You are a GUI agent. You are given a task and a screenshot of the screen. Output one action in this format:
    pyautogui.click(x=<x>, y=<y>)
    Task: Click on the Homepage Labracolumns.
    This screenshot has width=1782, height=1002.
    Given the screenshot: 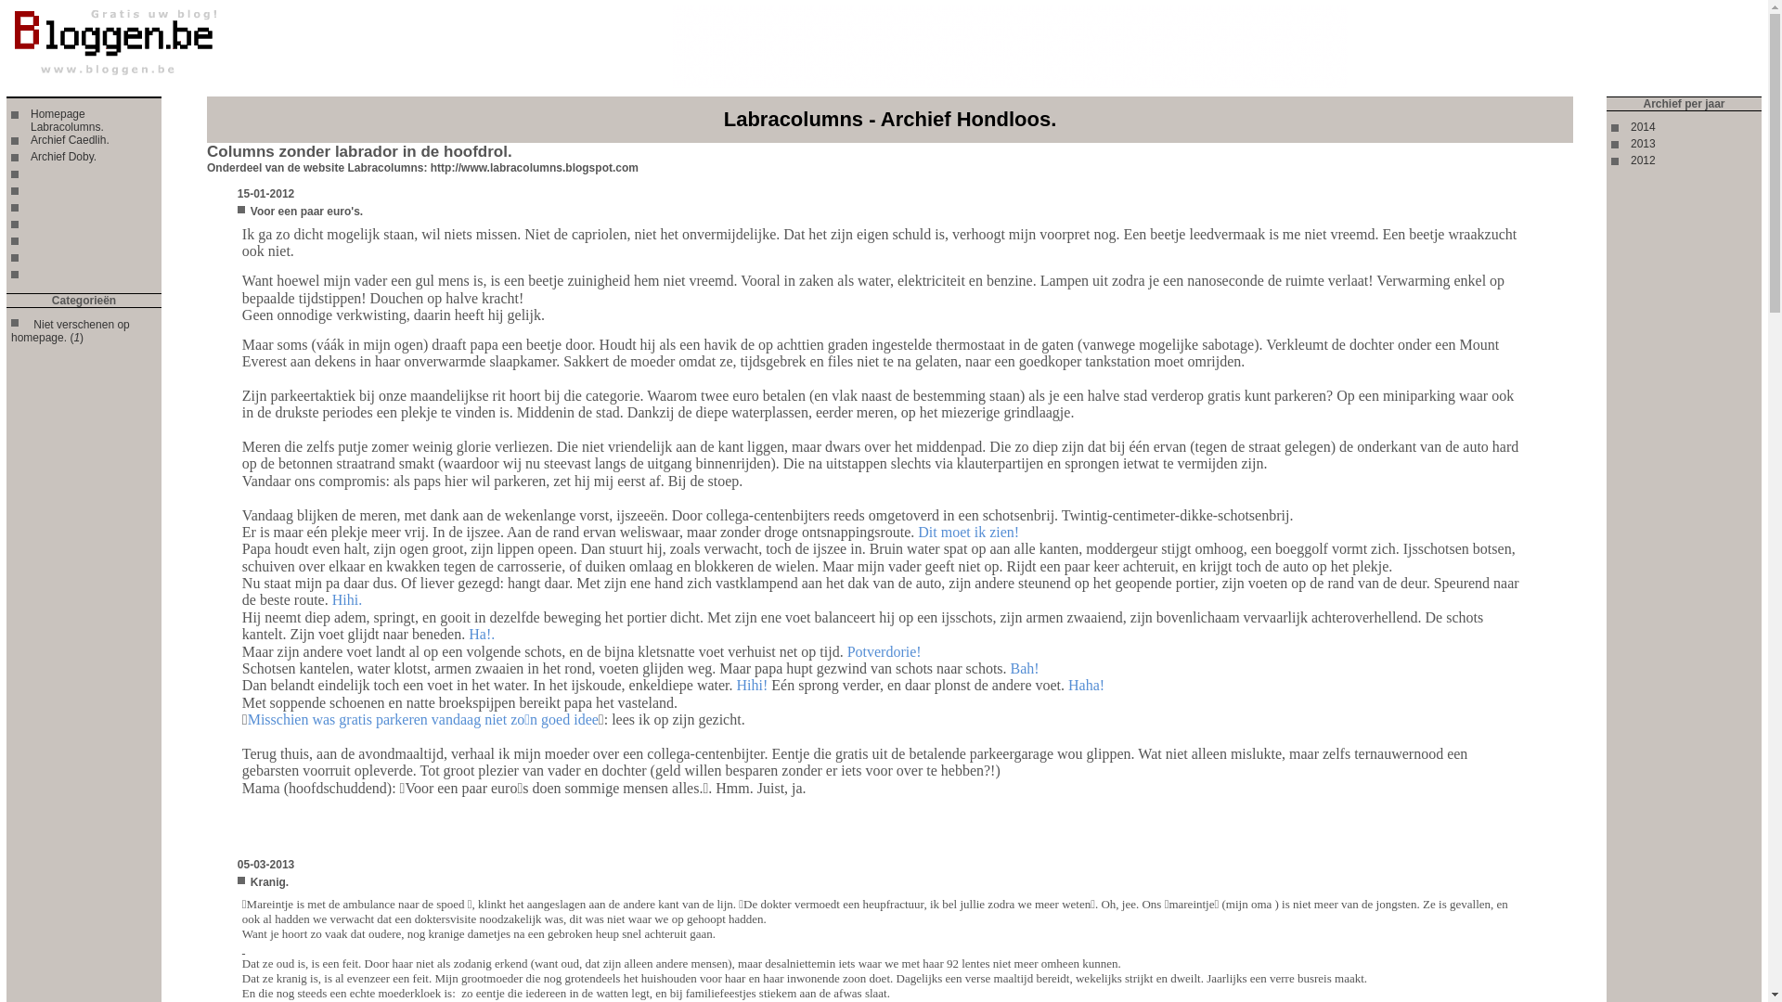 What is the action you would take?
    pyautogui.click(x=67, y=121)
    